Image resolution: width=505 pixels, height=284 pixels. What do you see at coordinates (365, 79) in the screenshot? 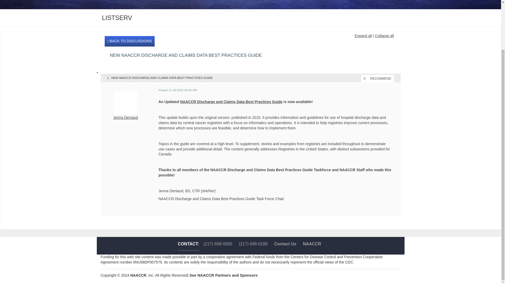
I see `0` at bounding box center [365, 79].